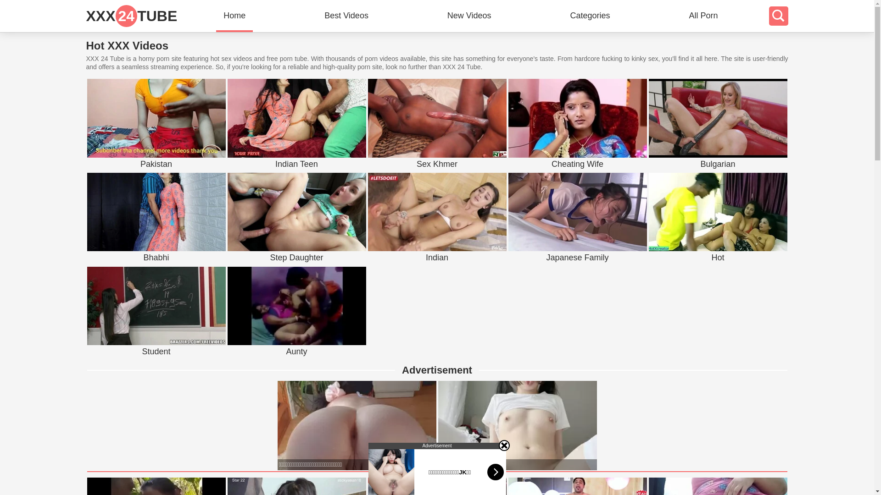 Image resolution: width=881 pixels, height=495 pixels. Describe the element at coordinates (297, 352) in the screenshot. I see `Aunty` at that location.